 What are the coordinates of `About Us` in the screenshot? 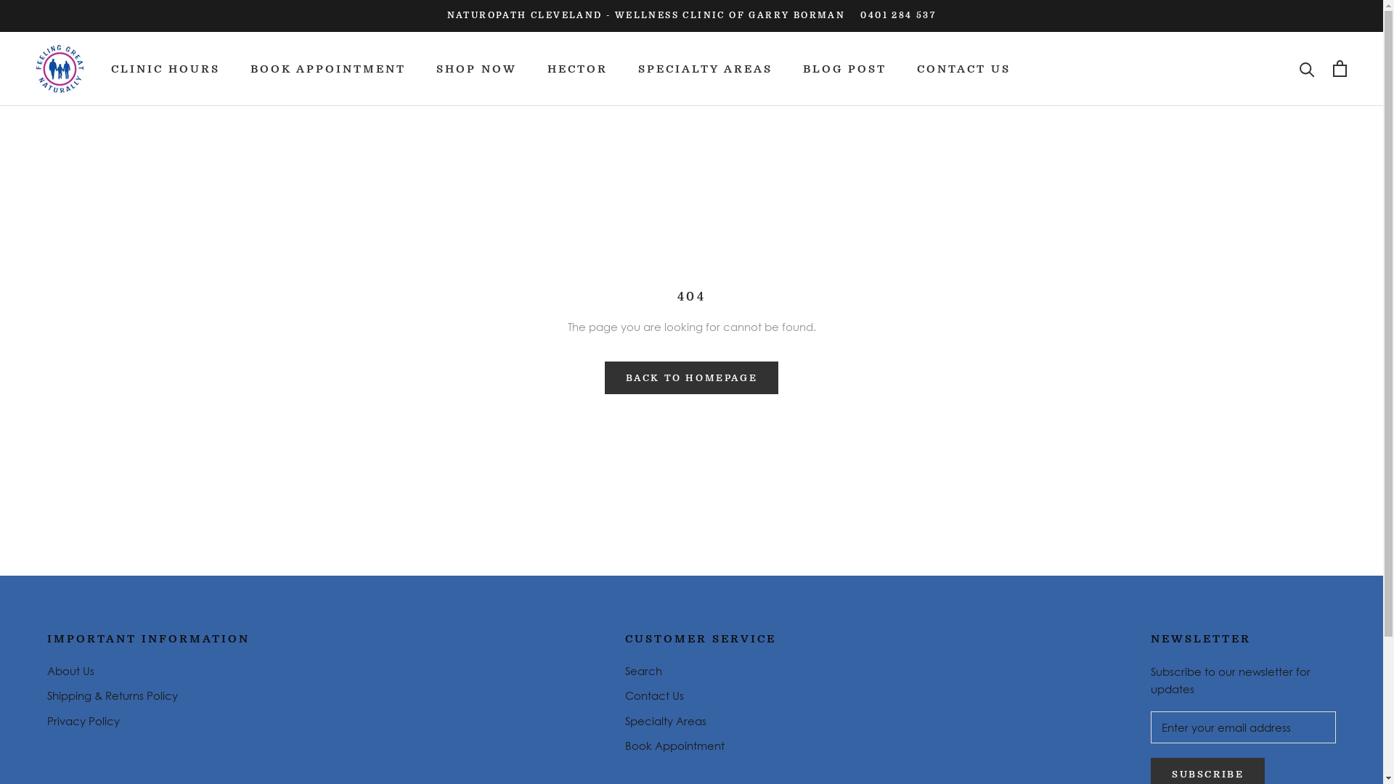 It's located at (148, 671).